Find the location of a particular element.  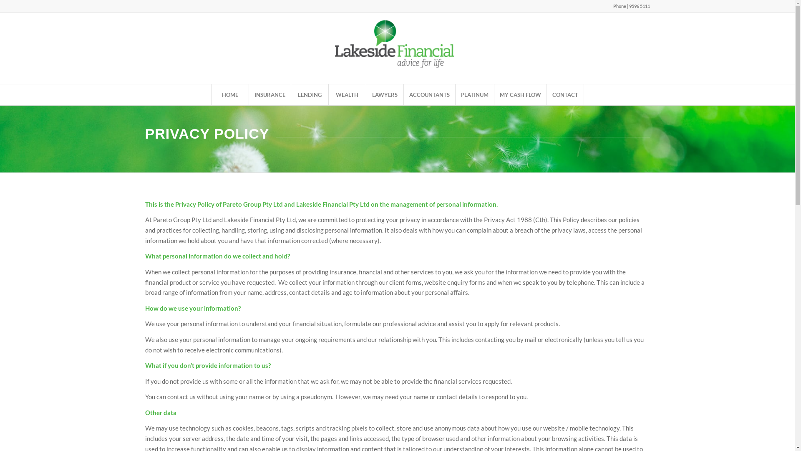

WEALTH is located at coordinates (347, 95).